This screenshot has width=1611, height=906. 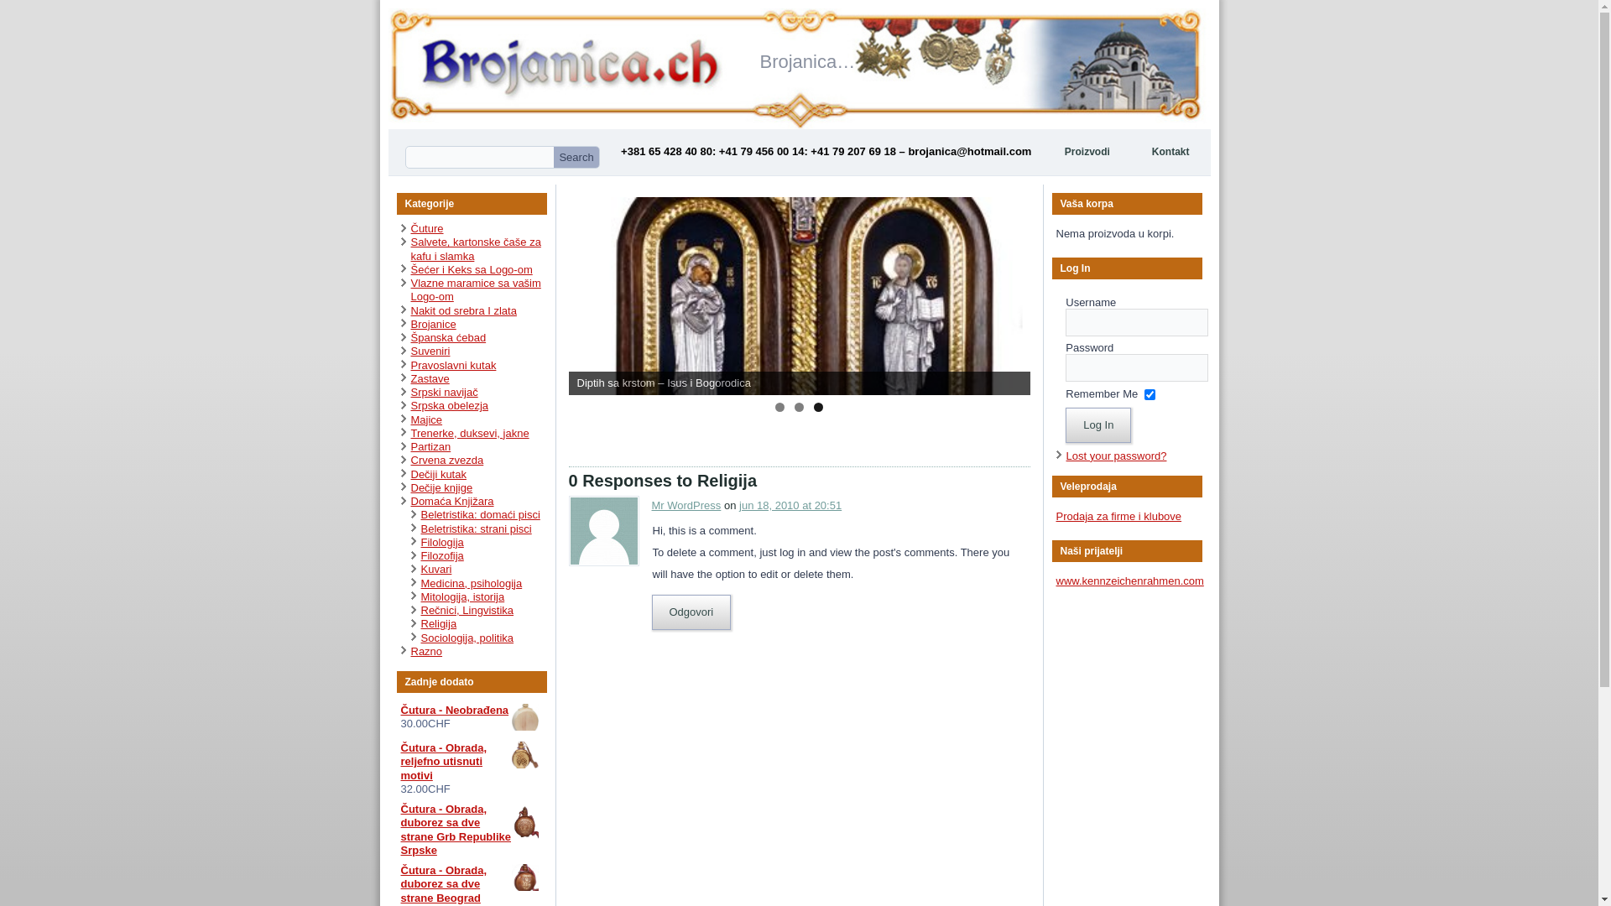 I want to click on Odgovori, so click(x=691, y=612).